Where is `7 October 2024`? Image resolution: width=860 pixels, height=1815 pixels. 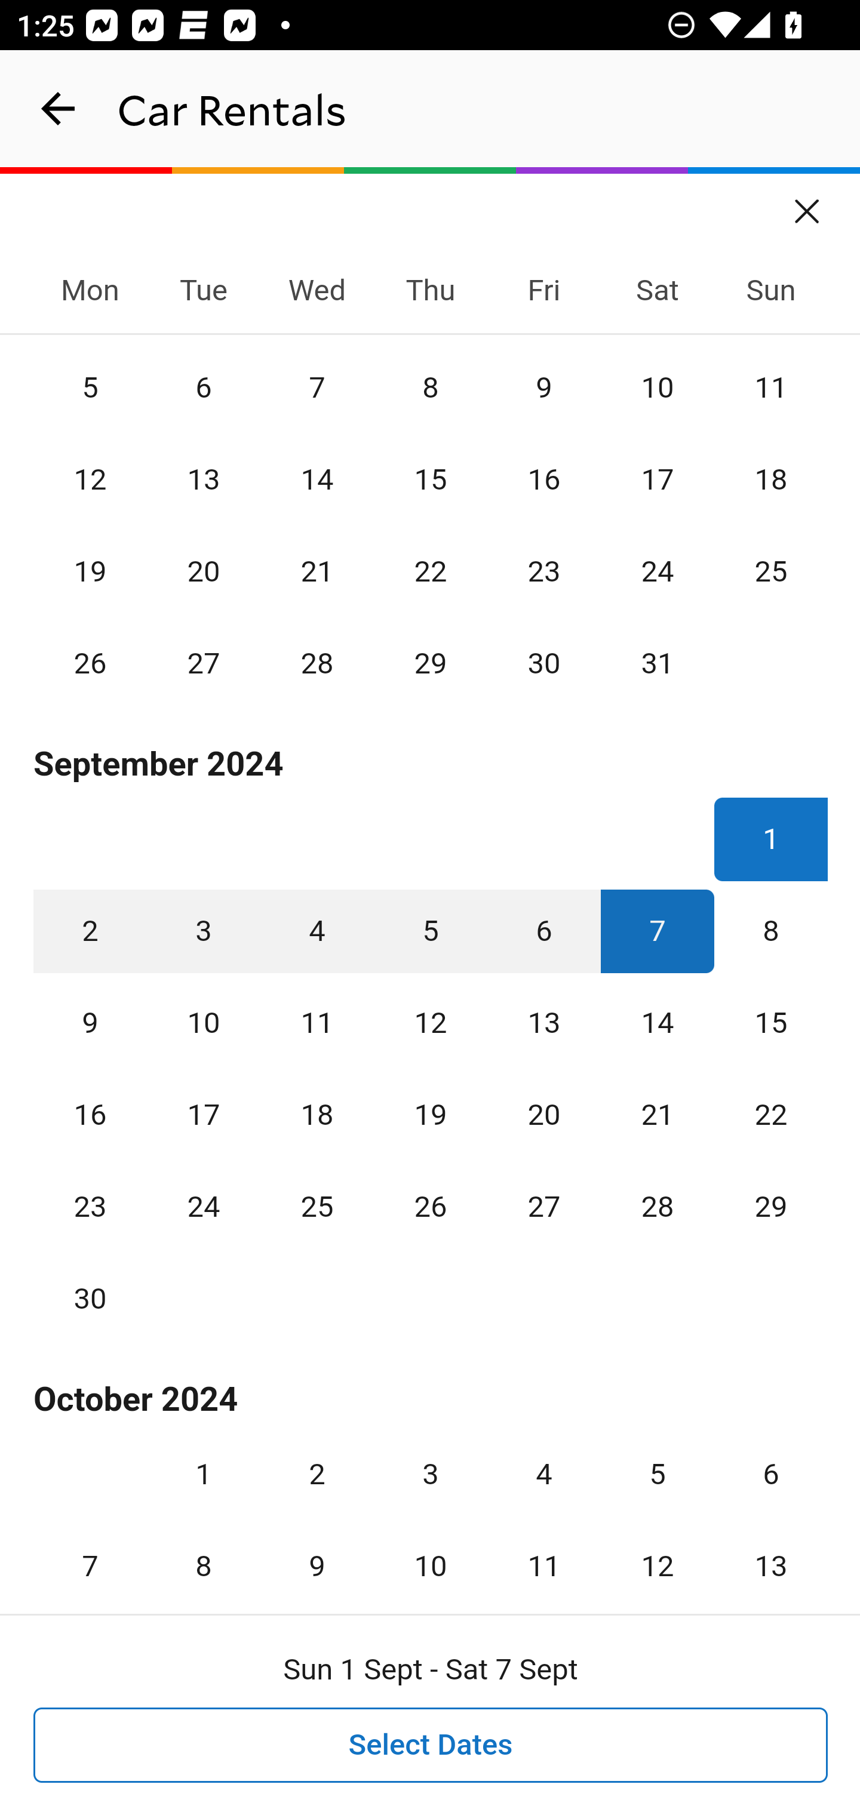 7 October 2024 is located at coordinates (91, 1552).